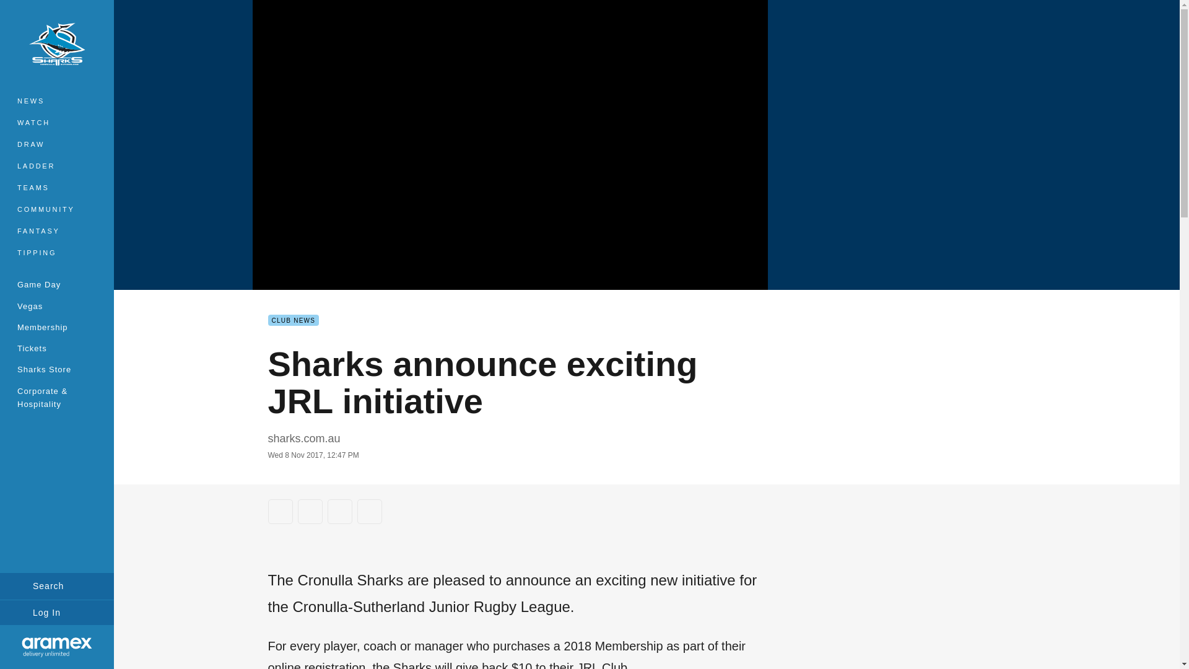  What do you see at coordinates (339, 511) in the screenshot?
I see `Share via Reddit` at bounding box center [339, 511].